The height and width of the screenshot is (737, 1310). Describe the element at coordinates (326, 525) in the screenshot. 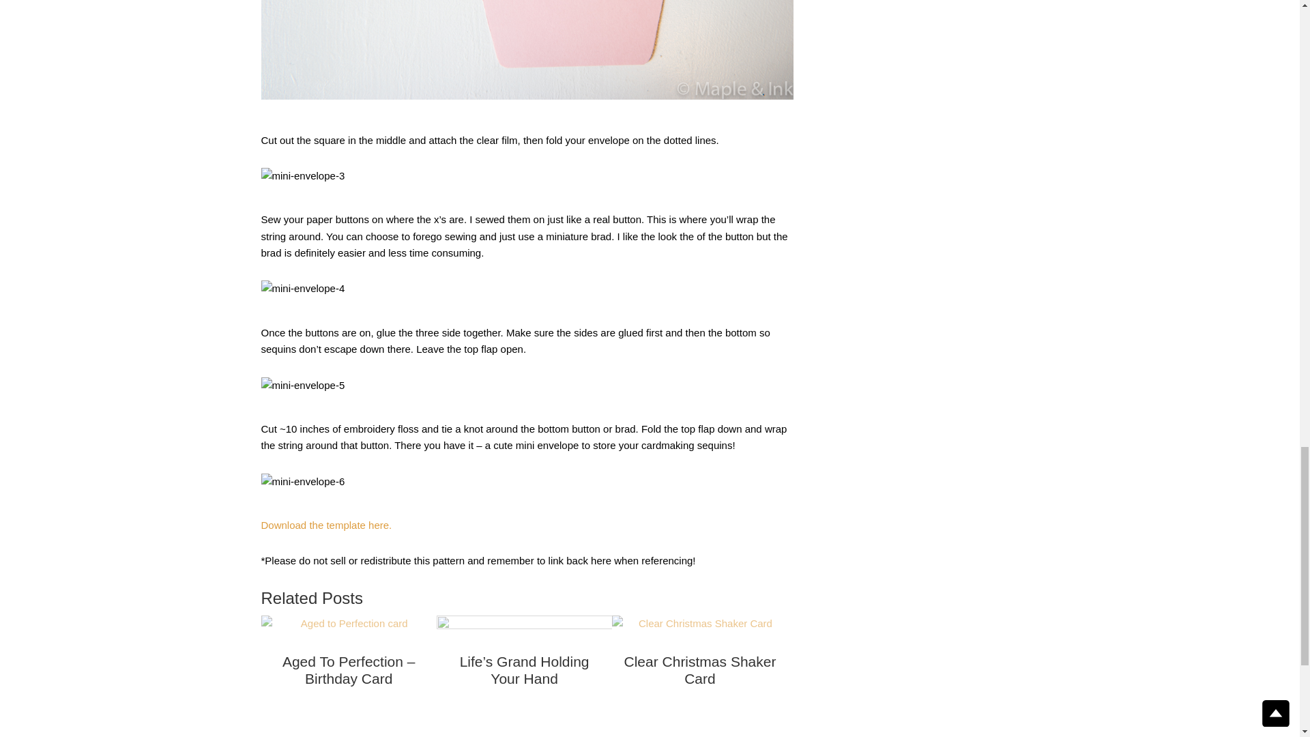

I see `Download the template here.` at that location.